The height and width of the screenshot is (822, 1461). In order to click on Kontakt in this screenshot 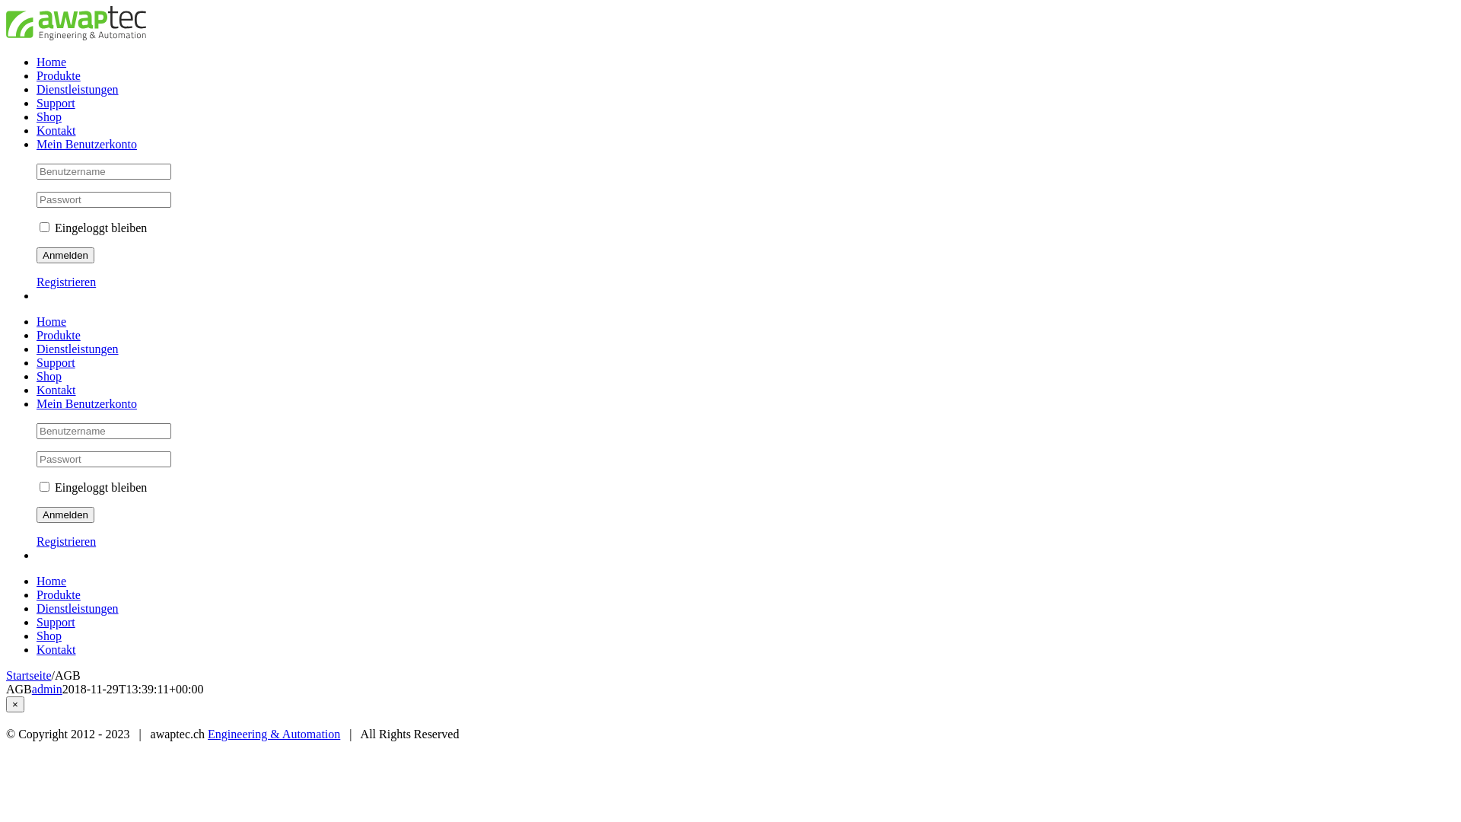, I will do `click(56, 390)`.